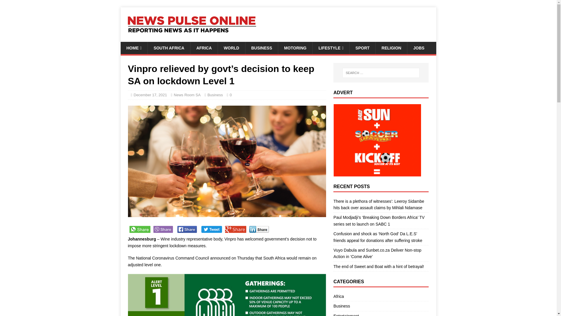  What do you see at coordinates (150, 95) in the screenshot?
I see `December 17, 2021` at bounding box center [150, 95].